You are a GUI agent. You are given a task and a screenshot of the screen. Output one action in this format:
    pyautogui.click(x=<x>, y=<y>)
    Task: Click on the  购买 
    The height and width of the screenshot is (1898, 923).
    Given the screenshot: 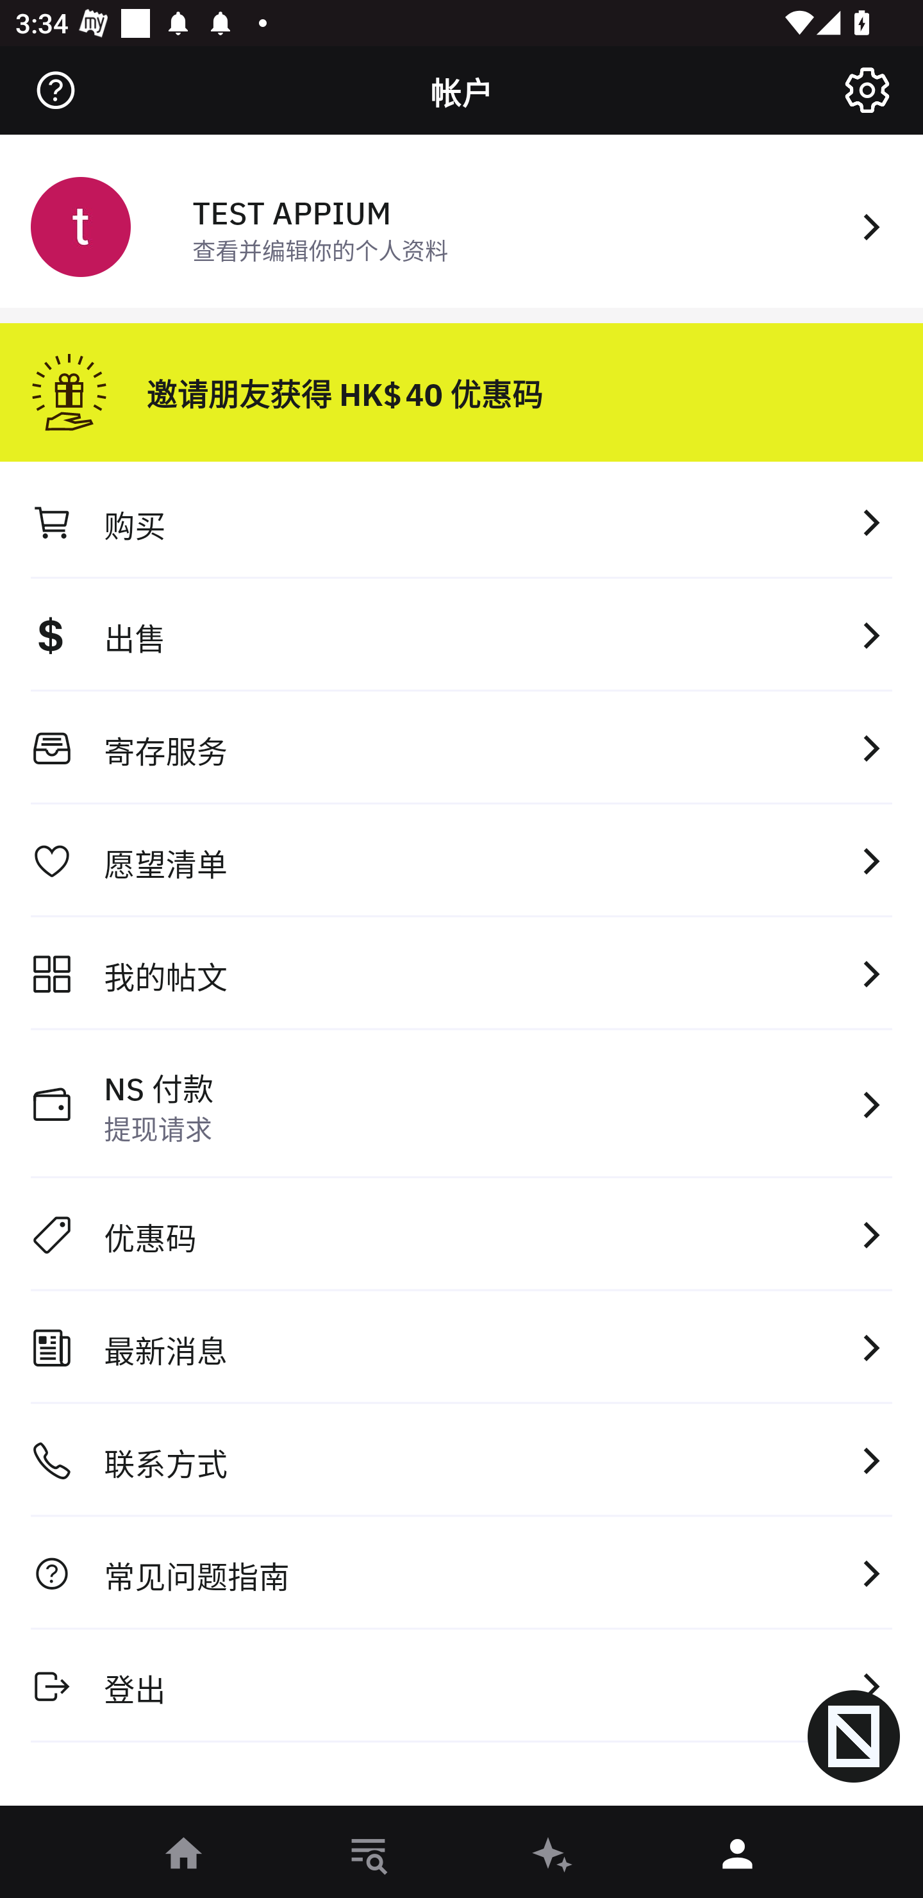 What is the action you would take?
    pyautogui.click(x=462, y=522)
    